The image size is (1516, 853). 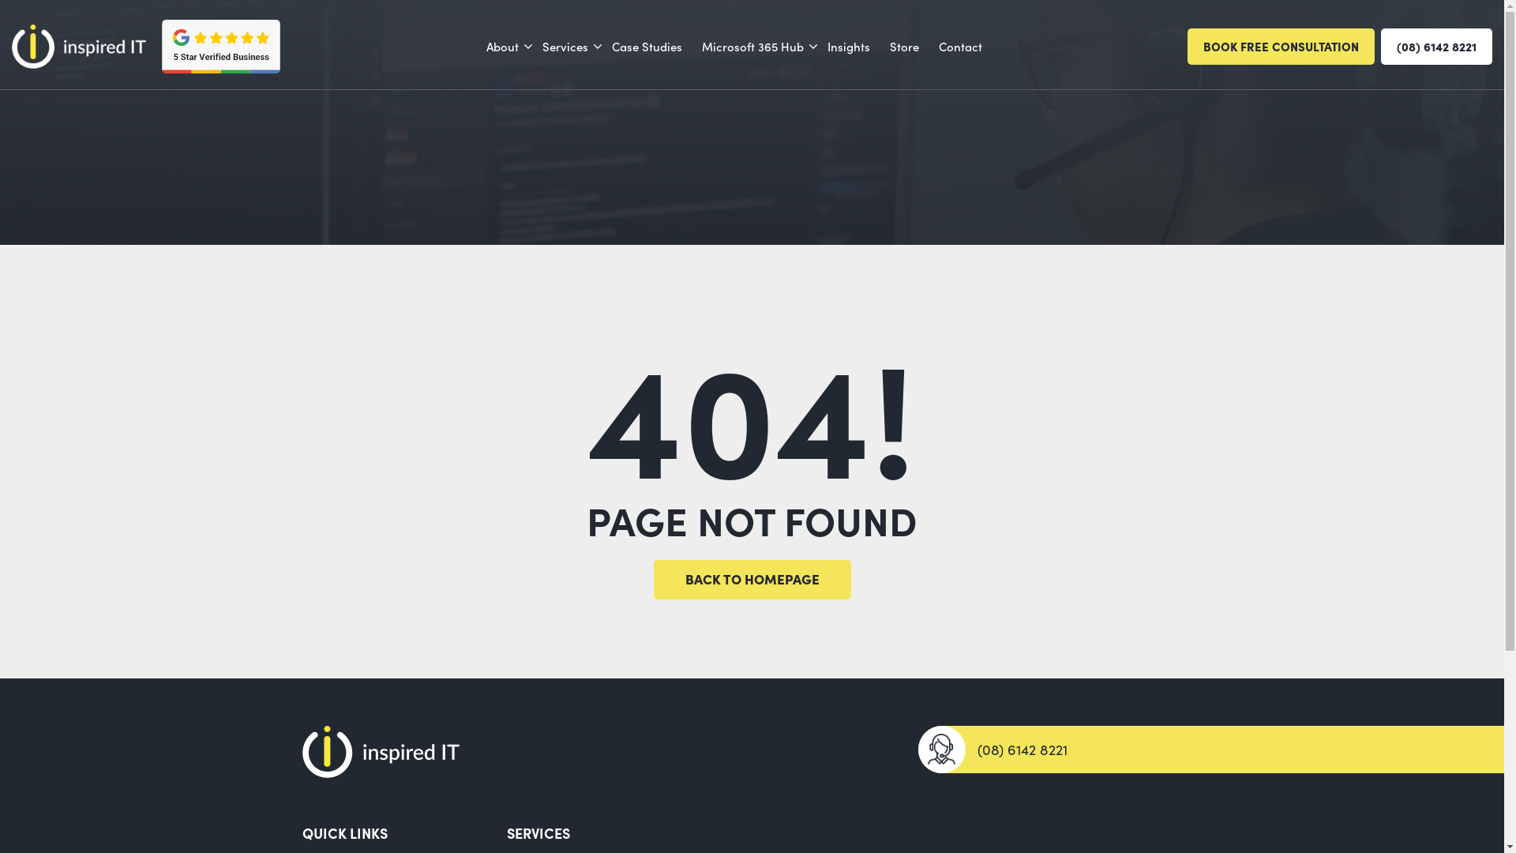 What do you see at coordinates (646, 47) in the screenshot?
I see `Case Studies` at bounding box center [646, 47].